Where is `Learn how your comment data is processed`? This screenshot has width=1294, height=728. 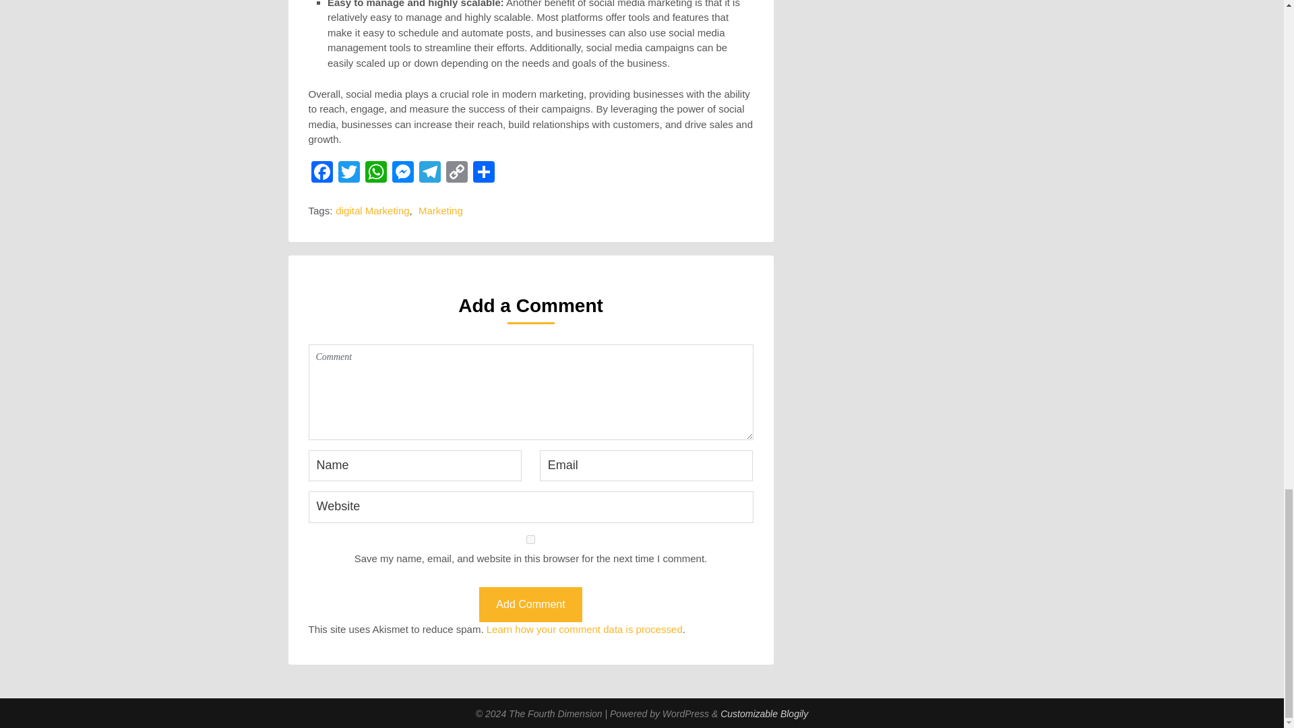
Learn how your comment data is processed is located at coordinates (584, 628).